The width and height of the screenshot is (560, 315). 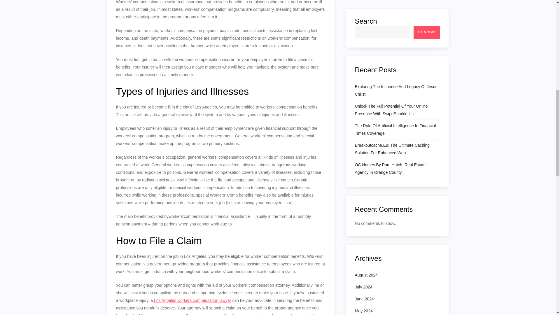 What do you see at coordinates (369, 124) in the screenshot?
I see `November 2023` at bounding box center [369, 124].